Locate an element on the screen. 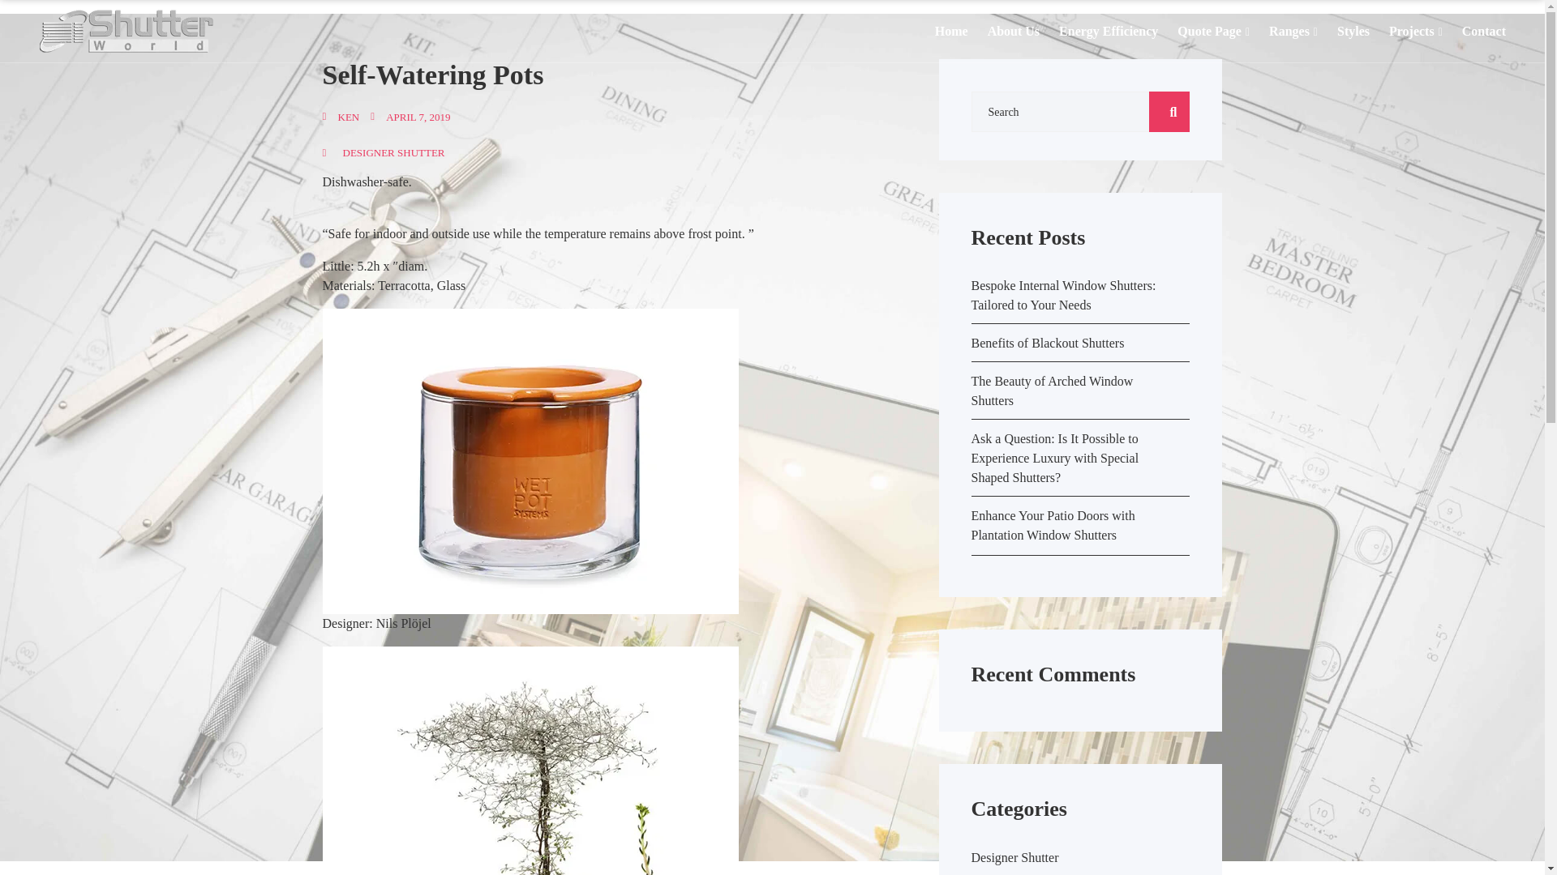  Hybrawood Range is located at coordinates (1359, 203).